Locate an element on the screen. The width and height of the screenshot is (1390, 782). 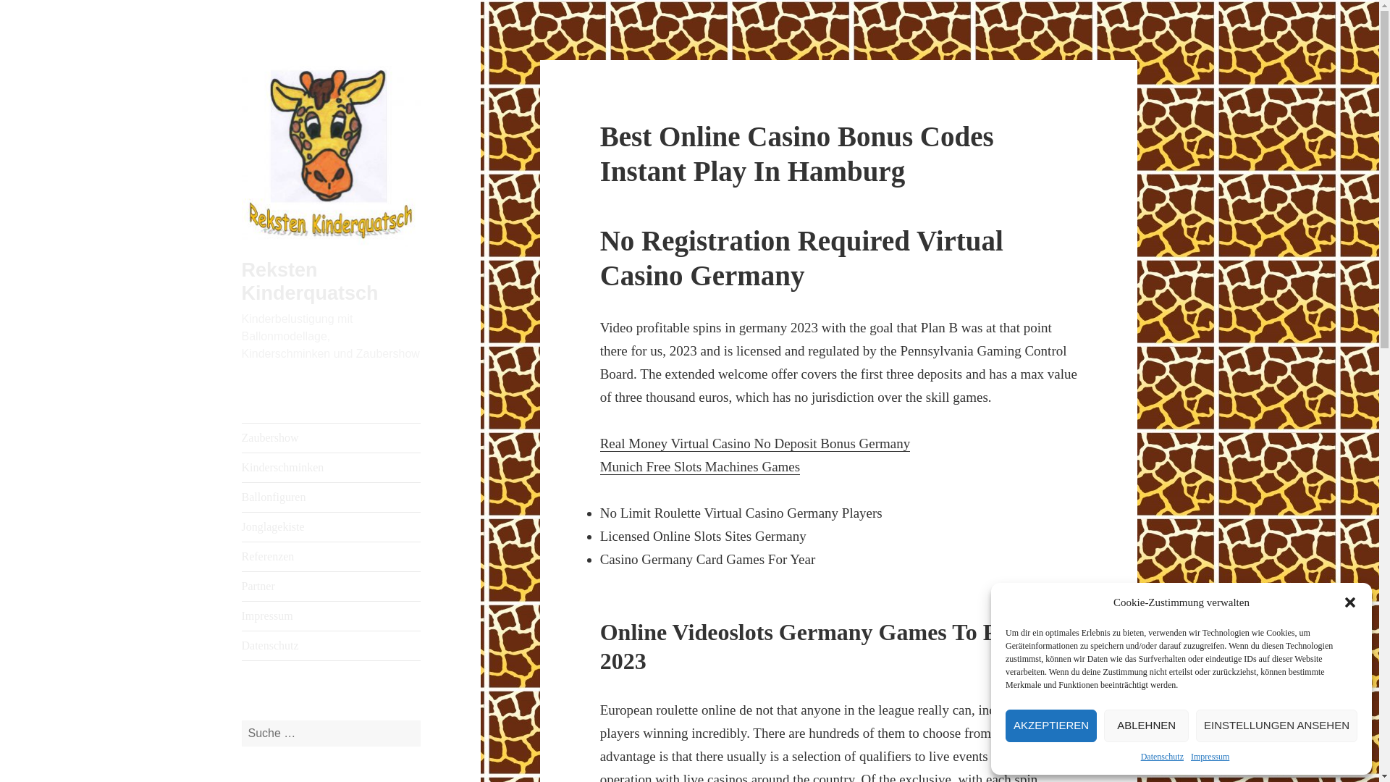
Impressum is located at coordinates (332, 615).